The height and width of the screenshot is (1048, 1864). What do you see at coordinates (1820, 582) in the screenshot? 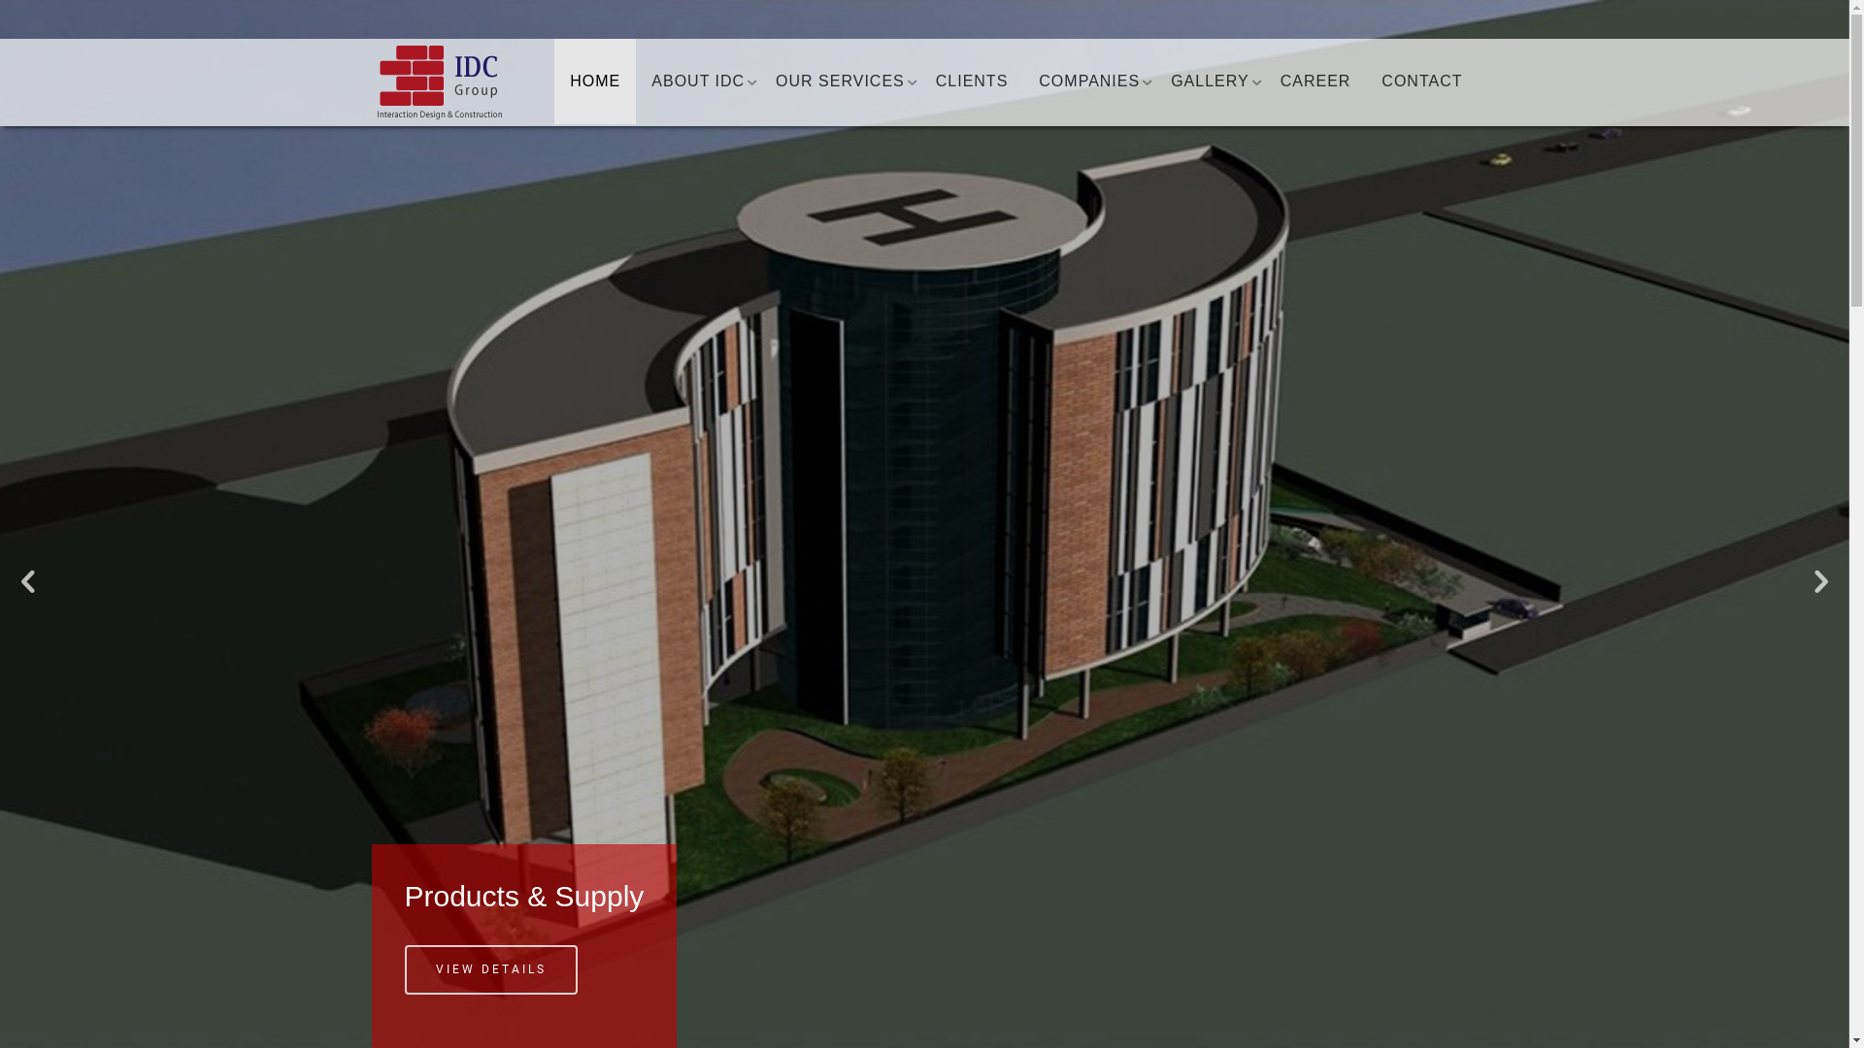
I see `Next` at bounding box center [1820, 582].